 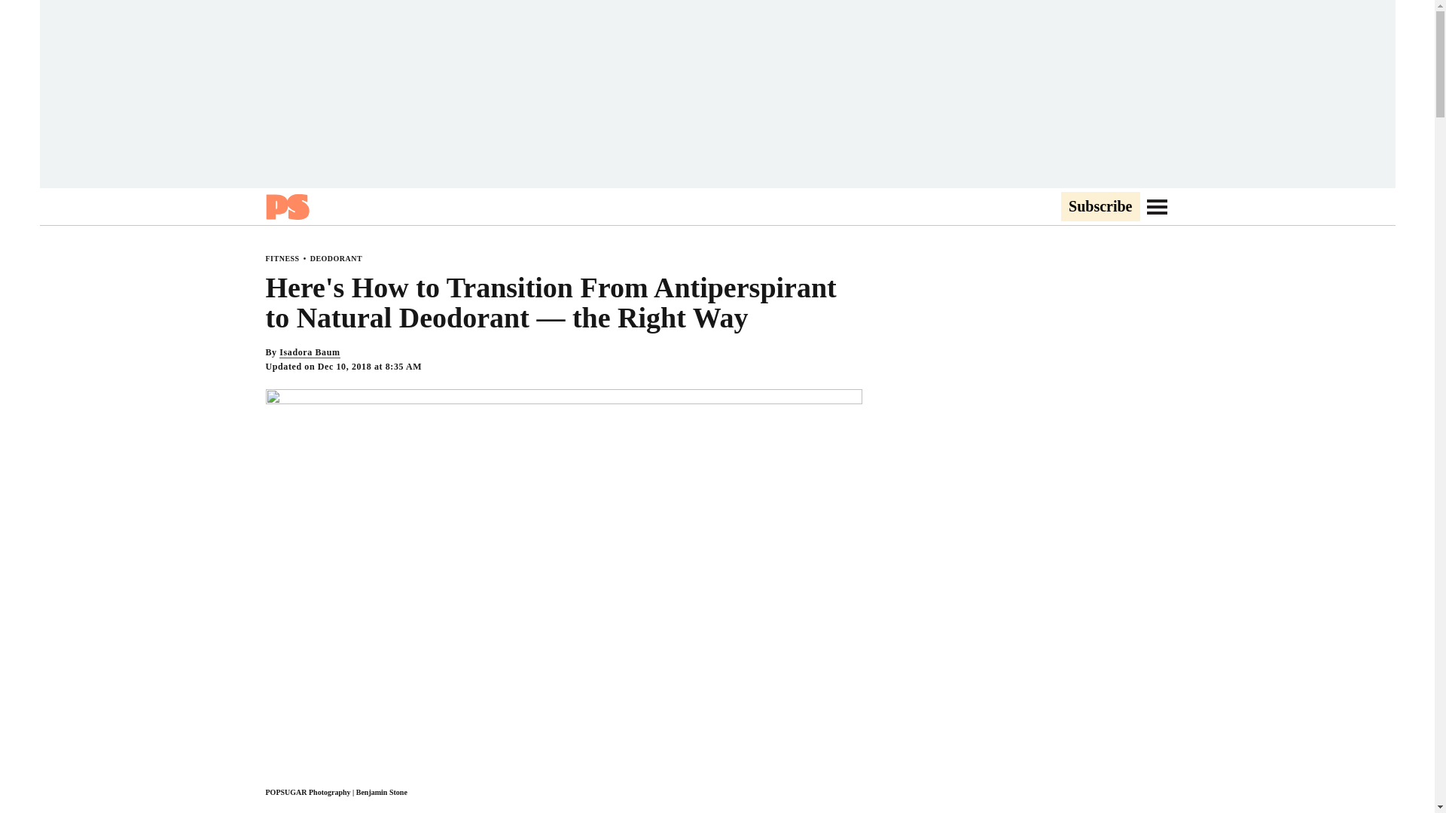 I want to click on Go to Navigation, so click(x=1157, y=206).